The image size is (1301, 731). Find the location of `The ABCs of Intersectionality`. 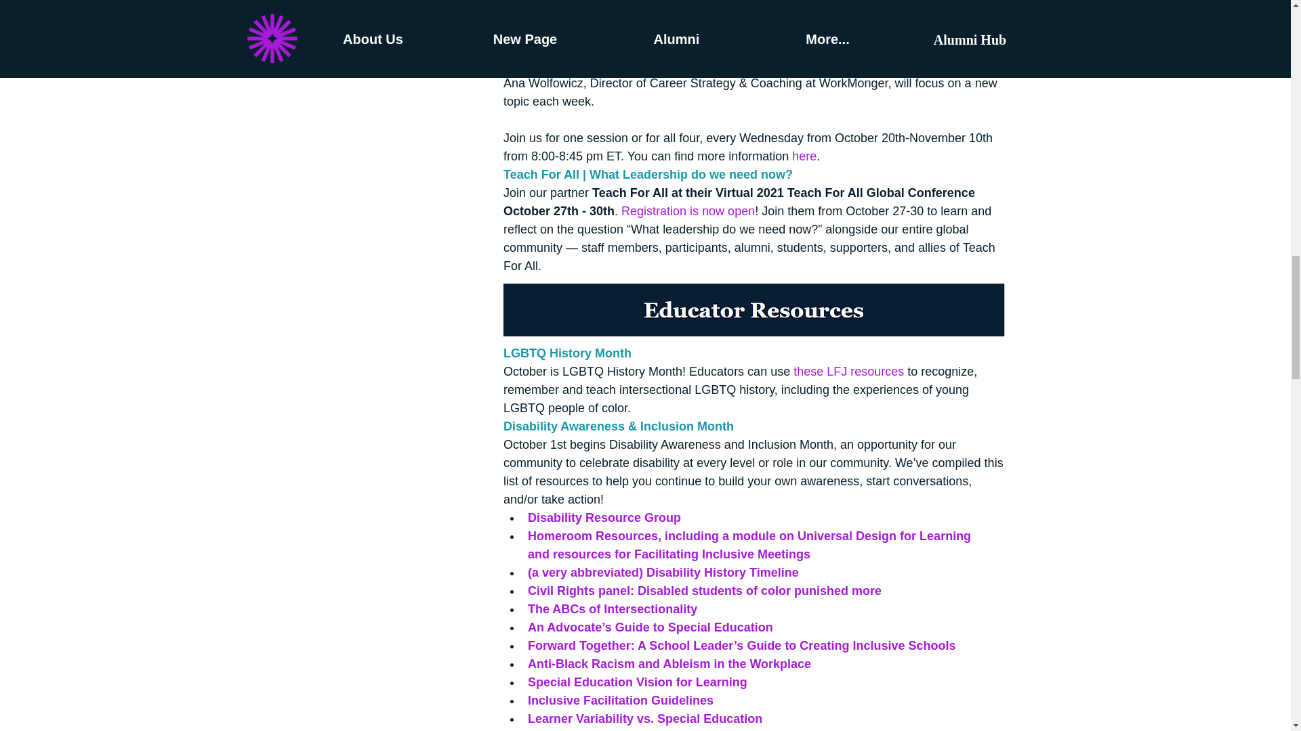

The ABCs of Intersectionality is located at coordinates (611, 608).